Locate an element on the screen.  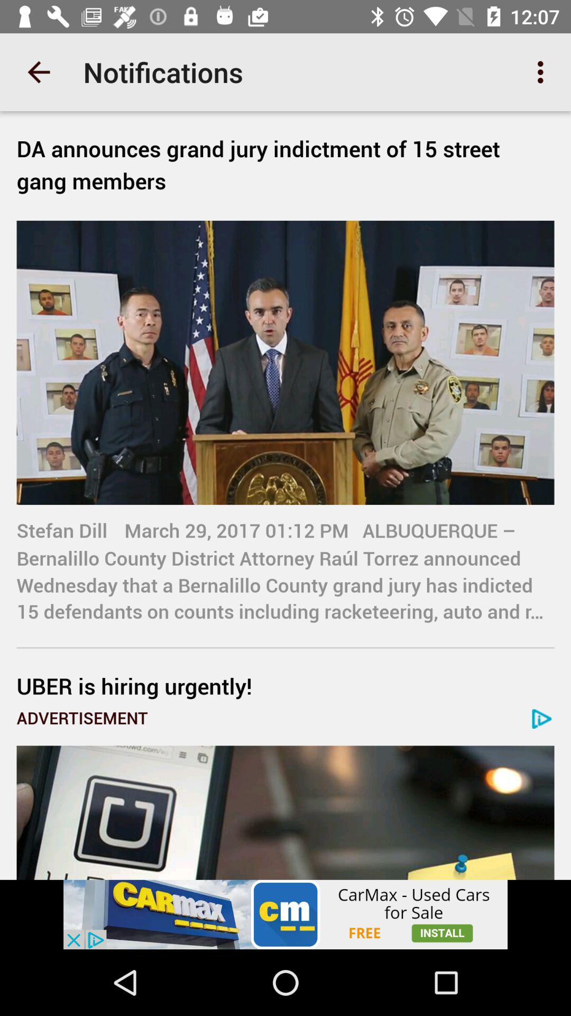
turn off the item above da announces grand icon is located at coordinates (544, 72).